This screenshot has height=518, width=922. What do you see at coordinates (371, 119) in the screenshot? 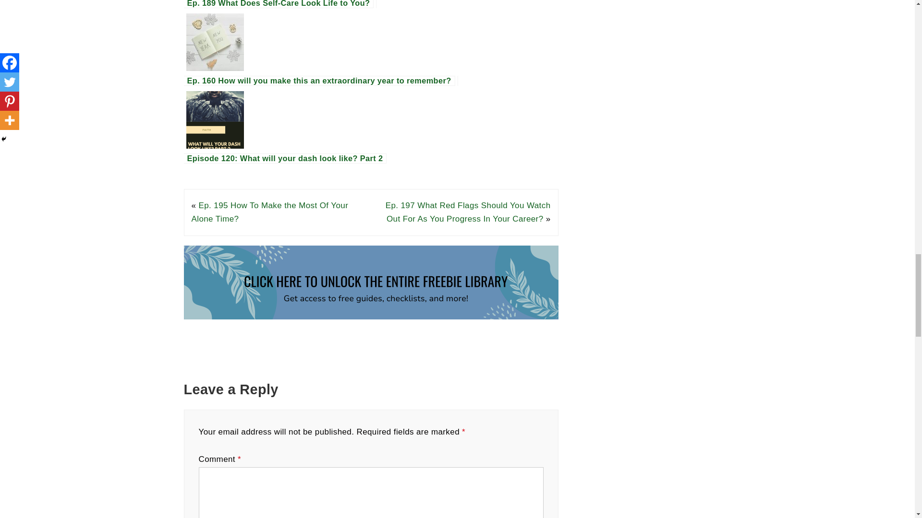
I see `Episode 120: What will your dash look like? Part 2` at bounding box center [371, 119].